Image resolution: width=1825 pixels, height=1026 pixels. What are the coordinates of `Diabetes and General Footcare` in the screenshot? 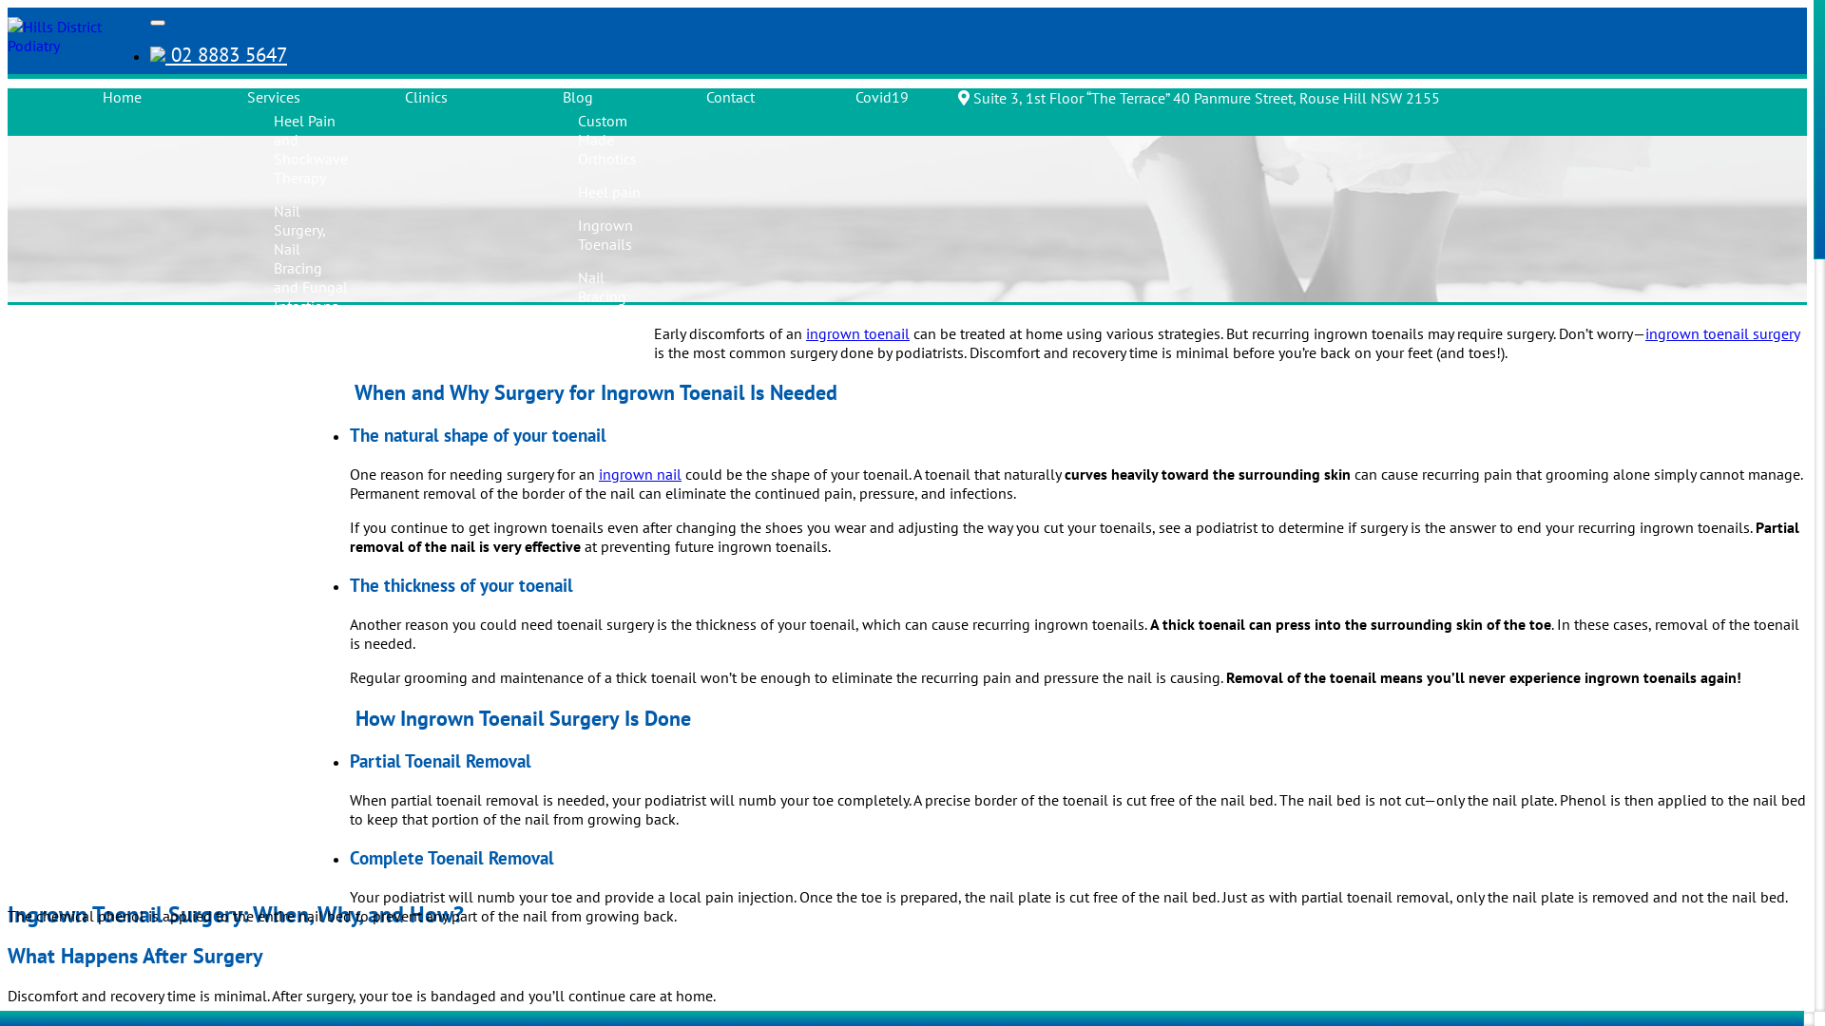 It's located at (302, 368).